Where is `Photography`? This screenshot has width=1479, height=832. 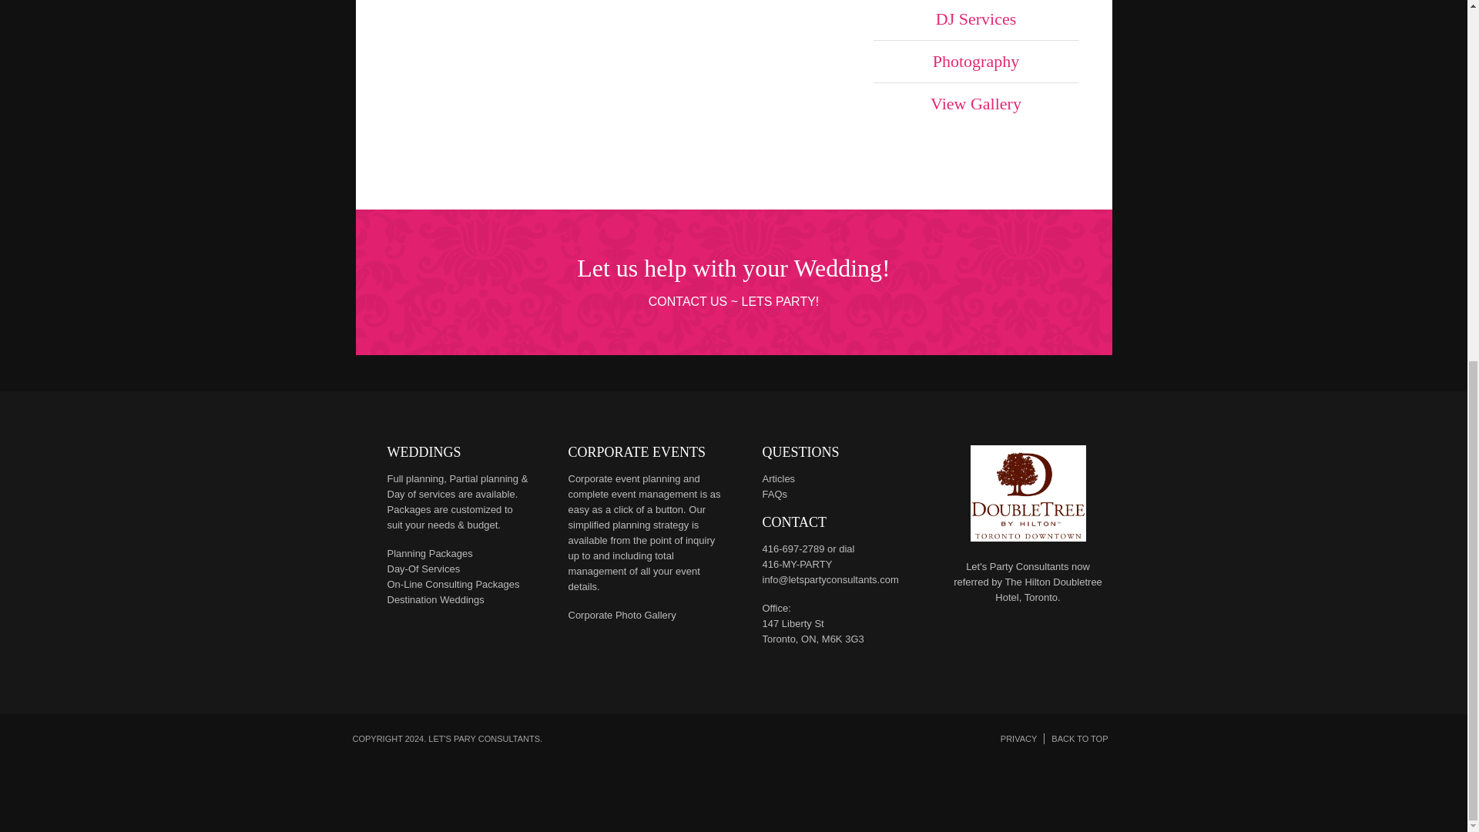
Photography is located at coordinates (977, 62).